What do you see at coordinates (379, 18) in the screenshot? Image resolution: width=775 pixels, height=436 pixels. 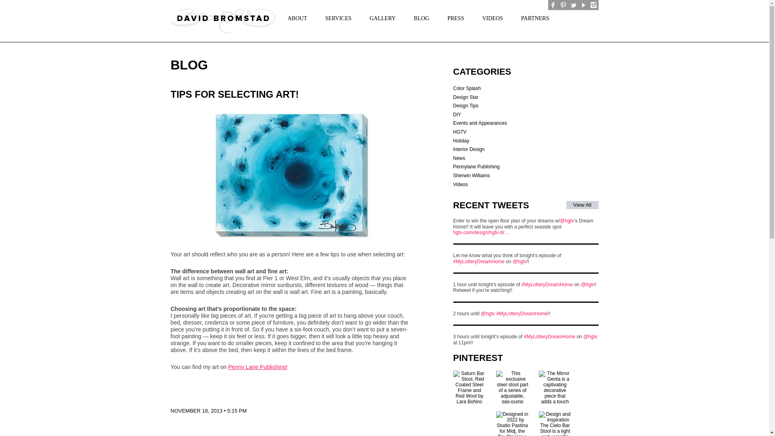 I see `GALLERY` at bounding box center [379, 18].